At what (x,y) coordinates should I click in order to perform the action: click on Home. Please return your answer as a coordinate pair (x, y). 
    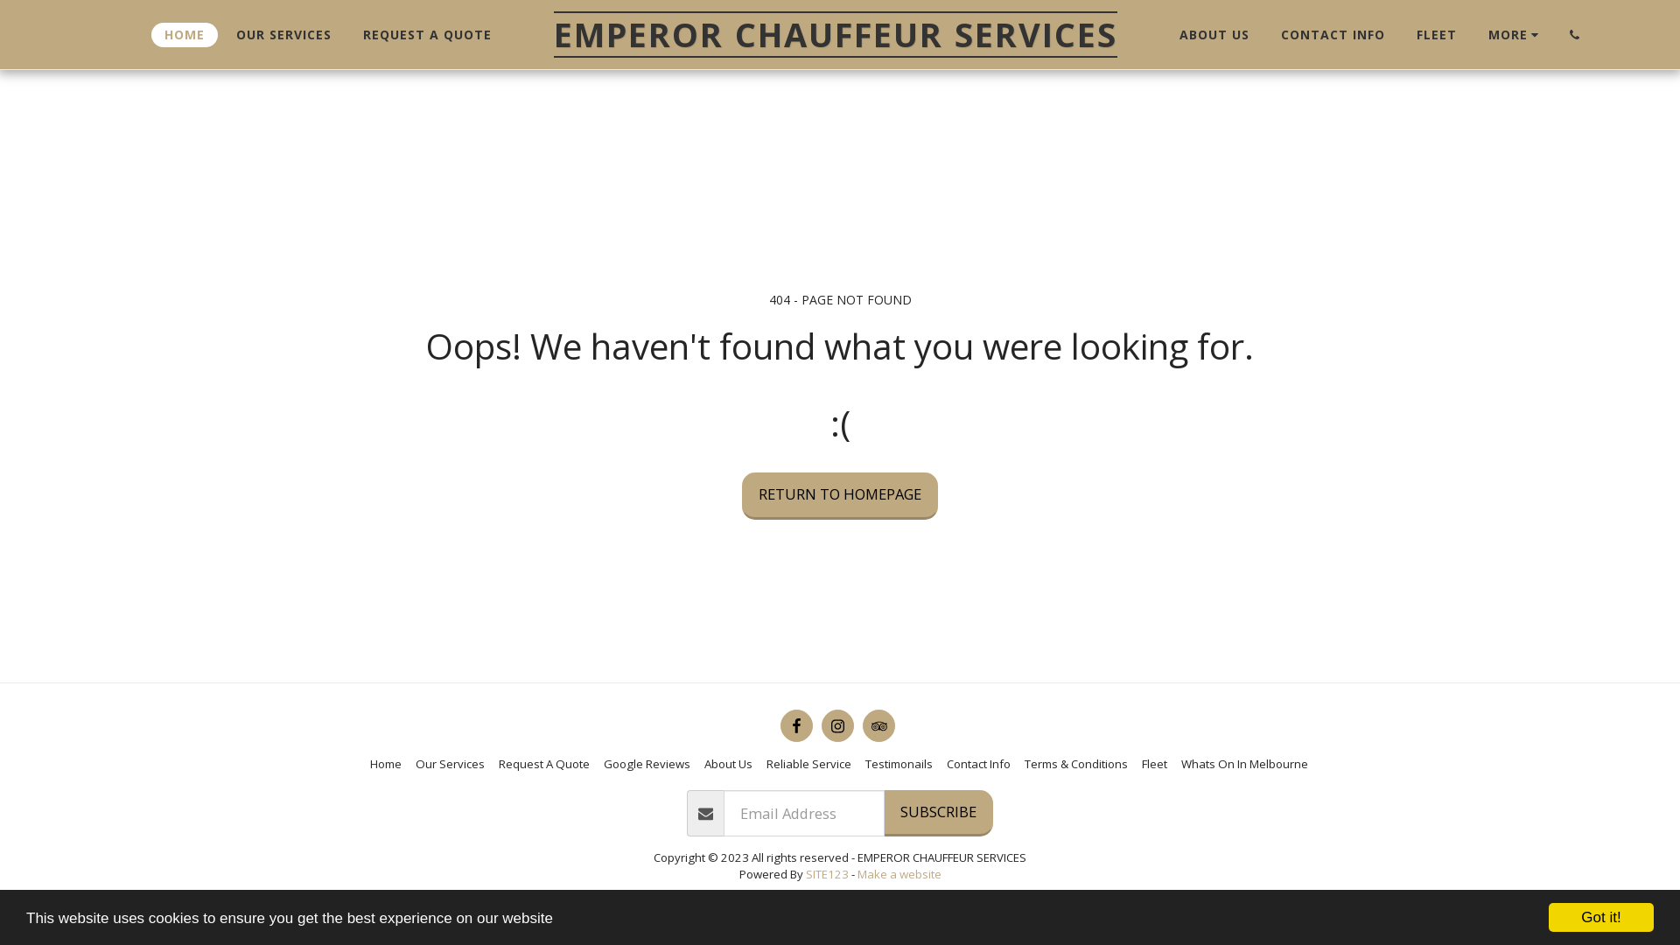
    Looking at the image, I should click on (385, 763).